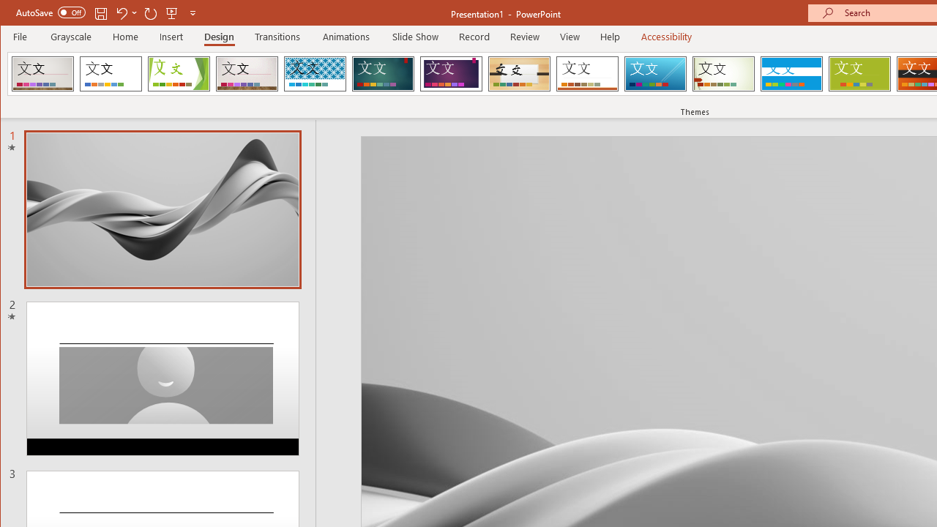 Image resolution: width=937 pixels, height=527 pixels. I want to click on Berlin, so click(42, 73).